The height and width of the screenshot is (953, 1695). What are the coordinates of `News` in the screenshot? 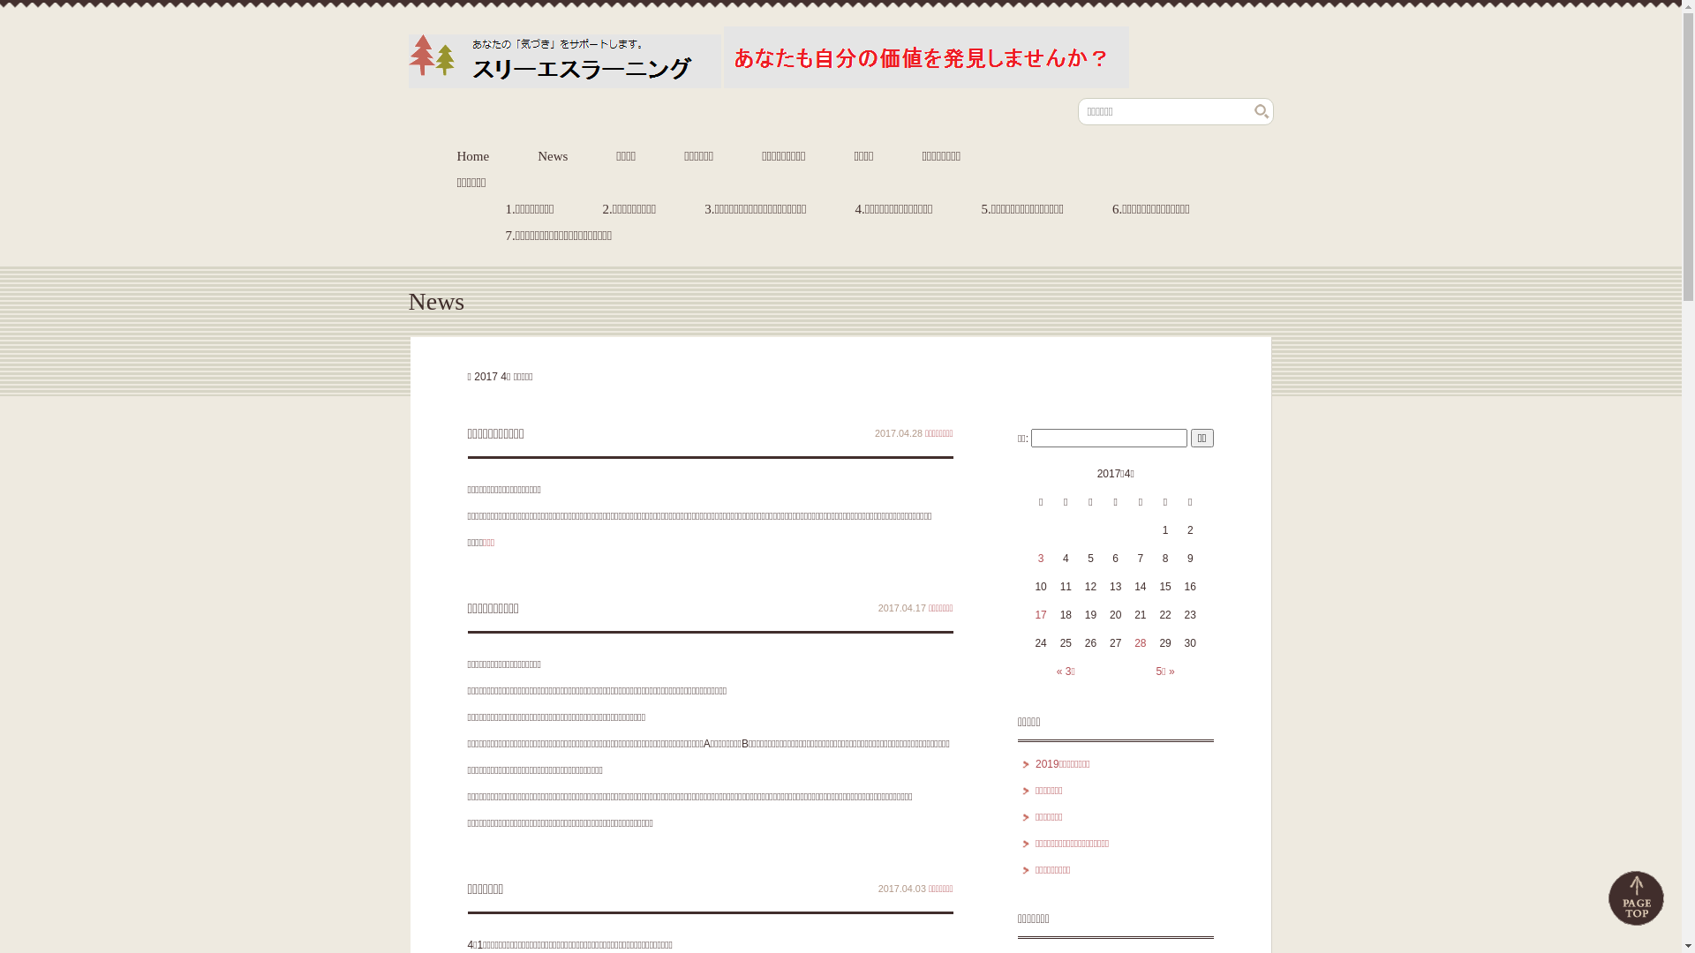 It's located at (553, 156).